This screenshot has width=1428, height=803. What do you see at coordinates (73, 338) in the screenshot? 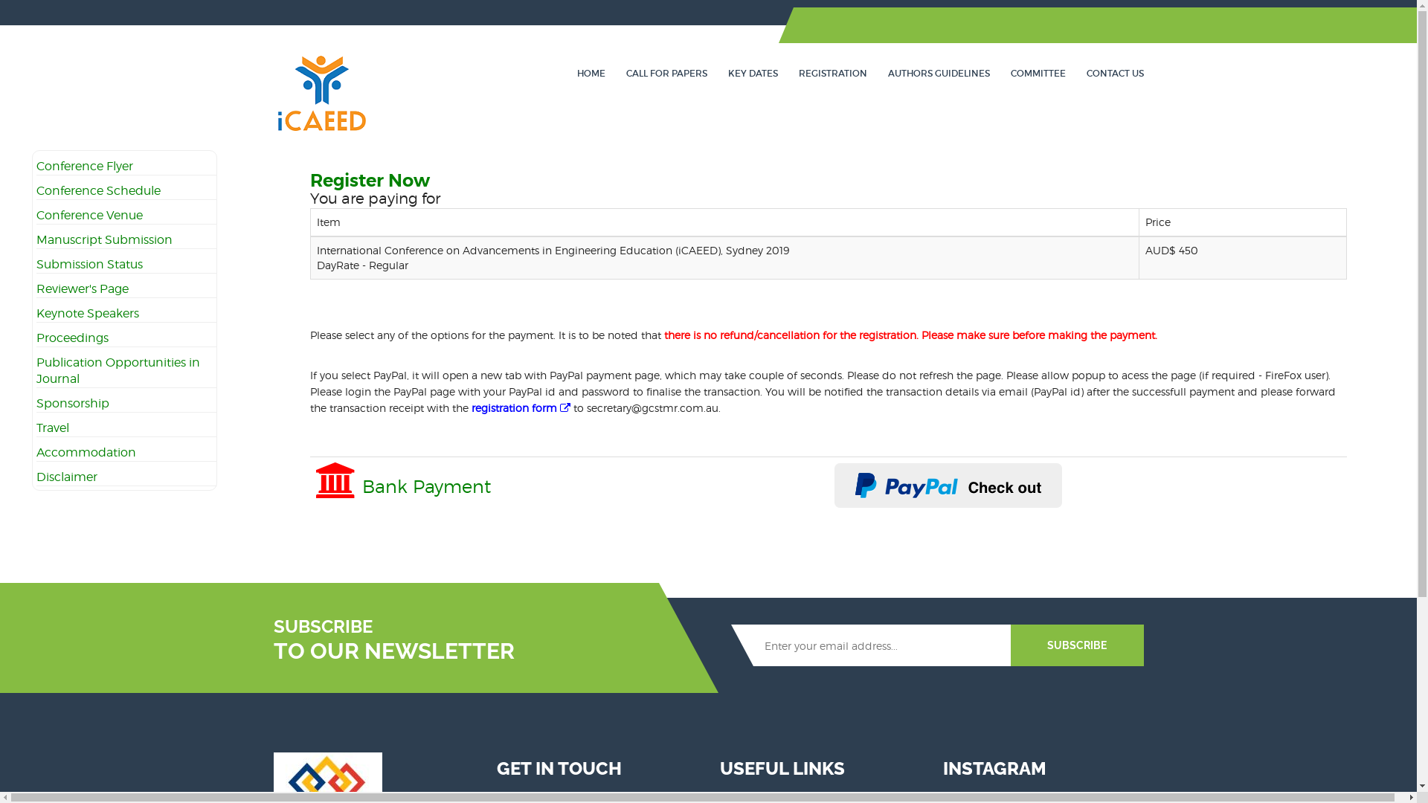
I see `Proceedings` at bounding box center [73, 338].